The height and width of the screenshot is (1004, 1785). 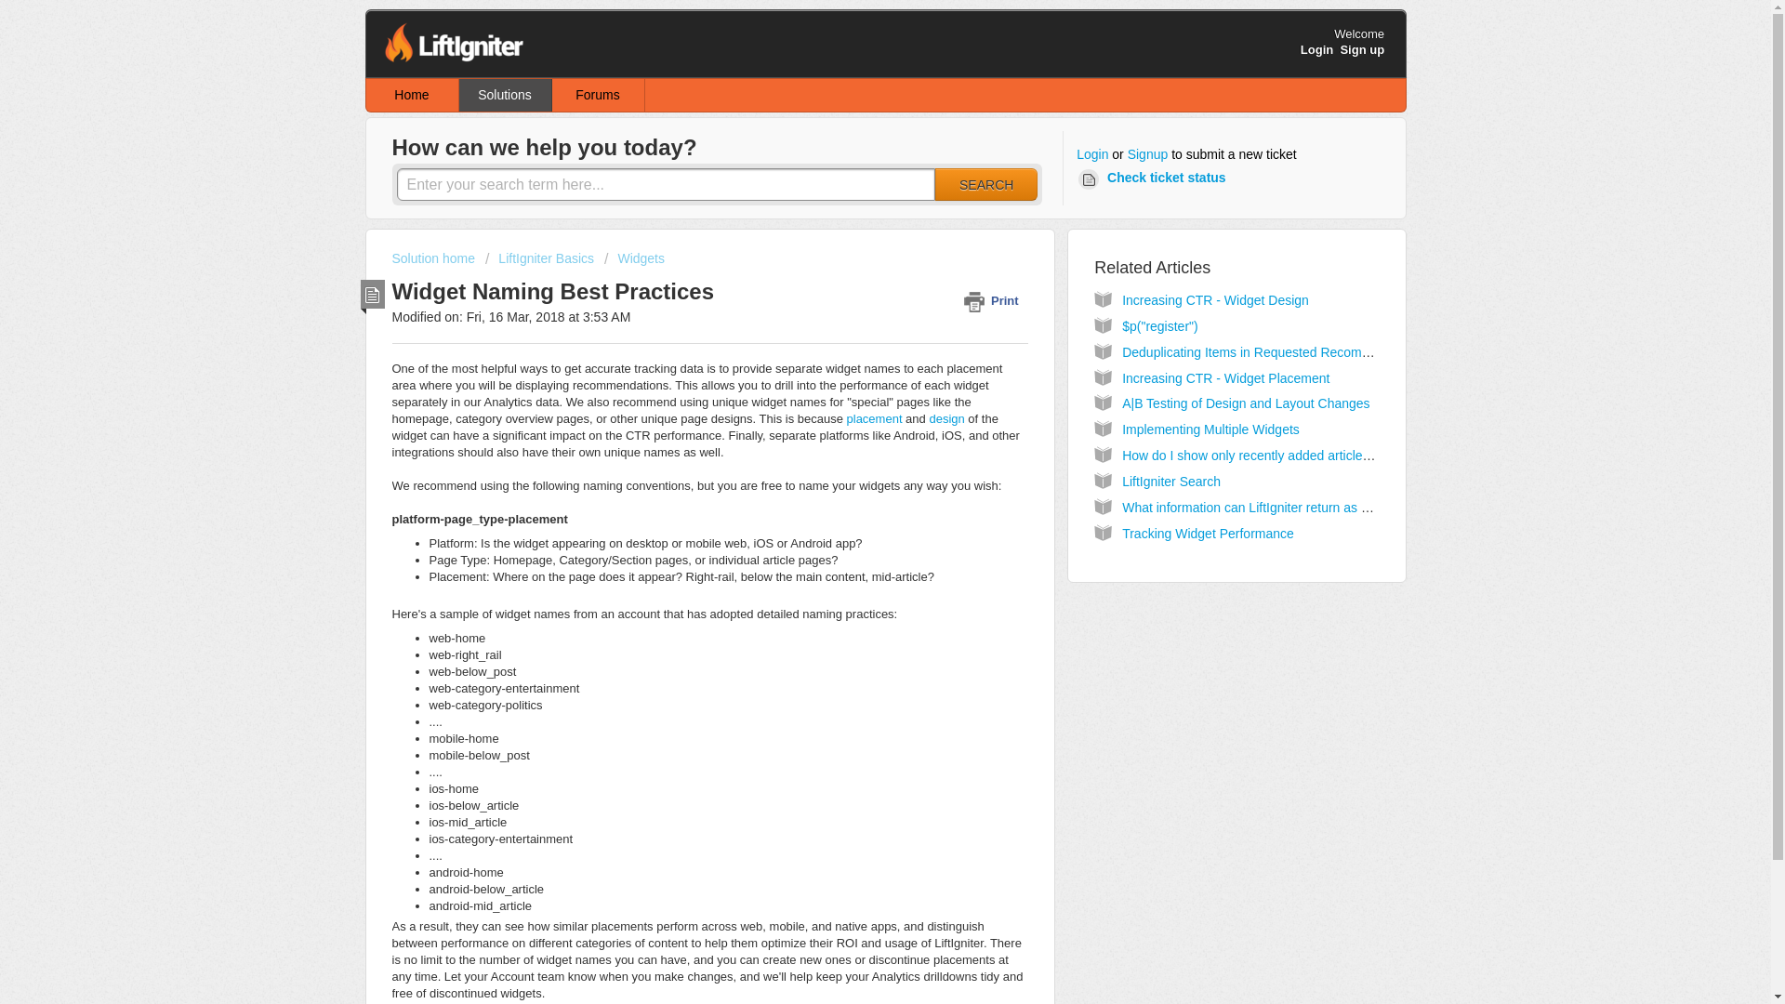 What do you see at coordinates (598, 95) in the screenshot?
I see `Forums` at bounding box center [598, 95].